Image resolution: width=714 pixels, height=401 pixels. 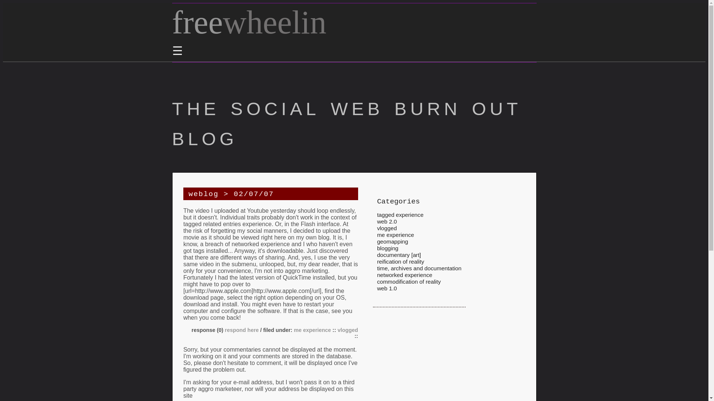 What do you see at coordinates (393, 241) in the screenshot?
I see `geomapping` at bounding box center [393, 241].